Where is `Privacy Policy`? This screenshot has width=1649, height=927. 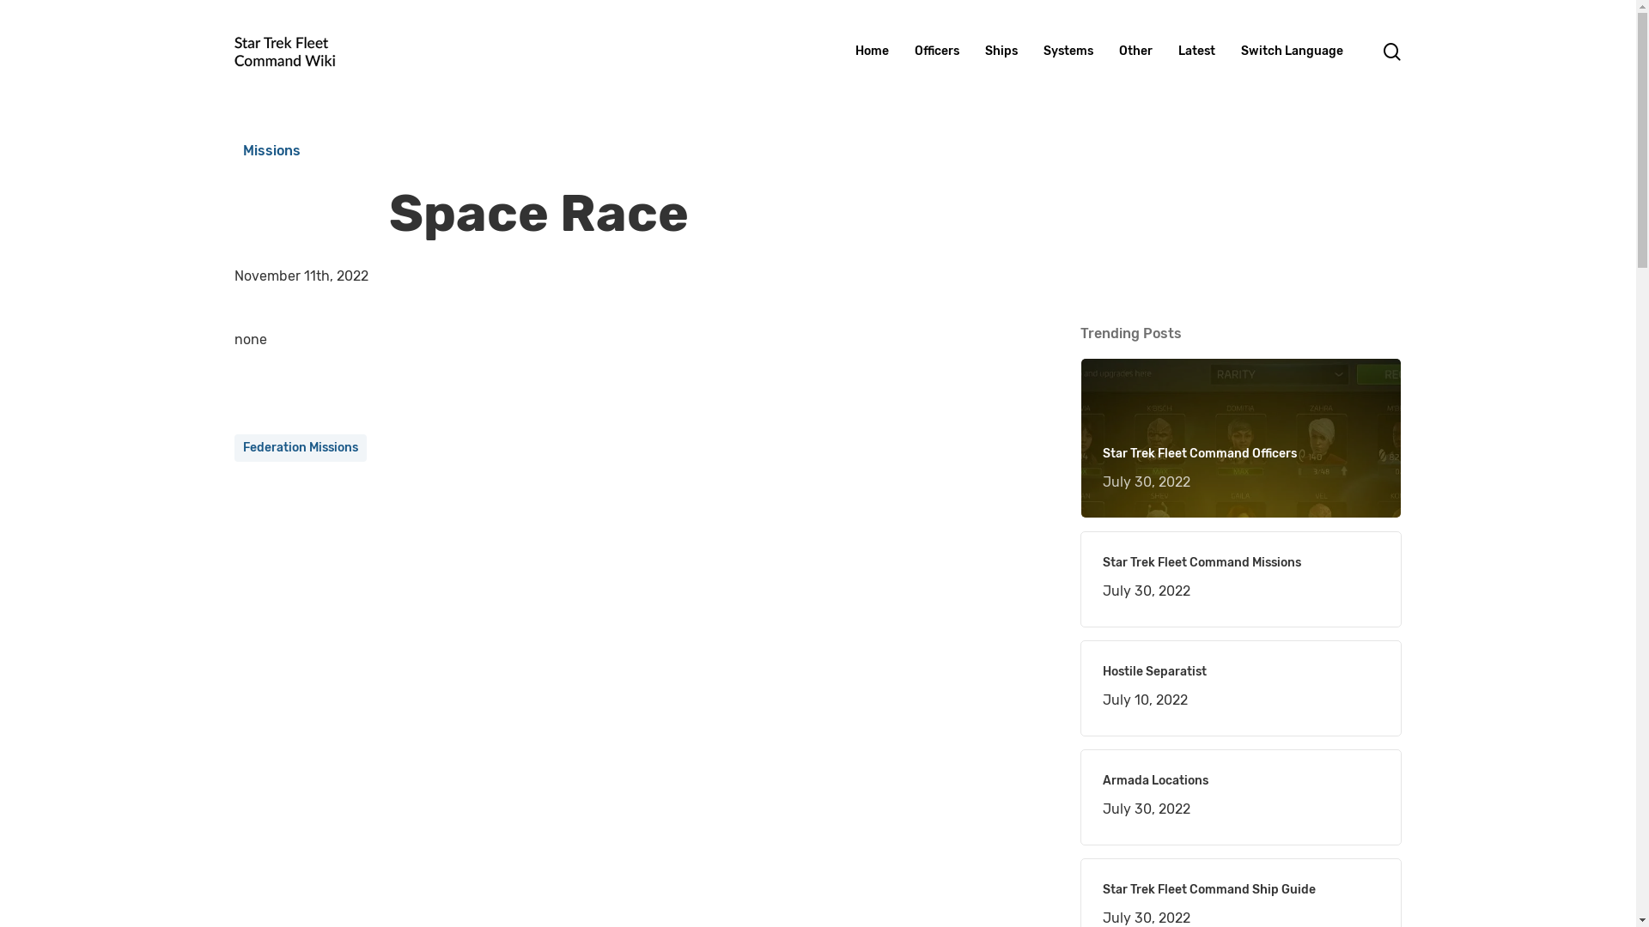 Privacy Policy is located at coordinates (486, 900).